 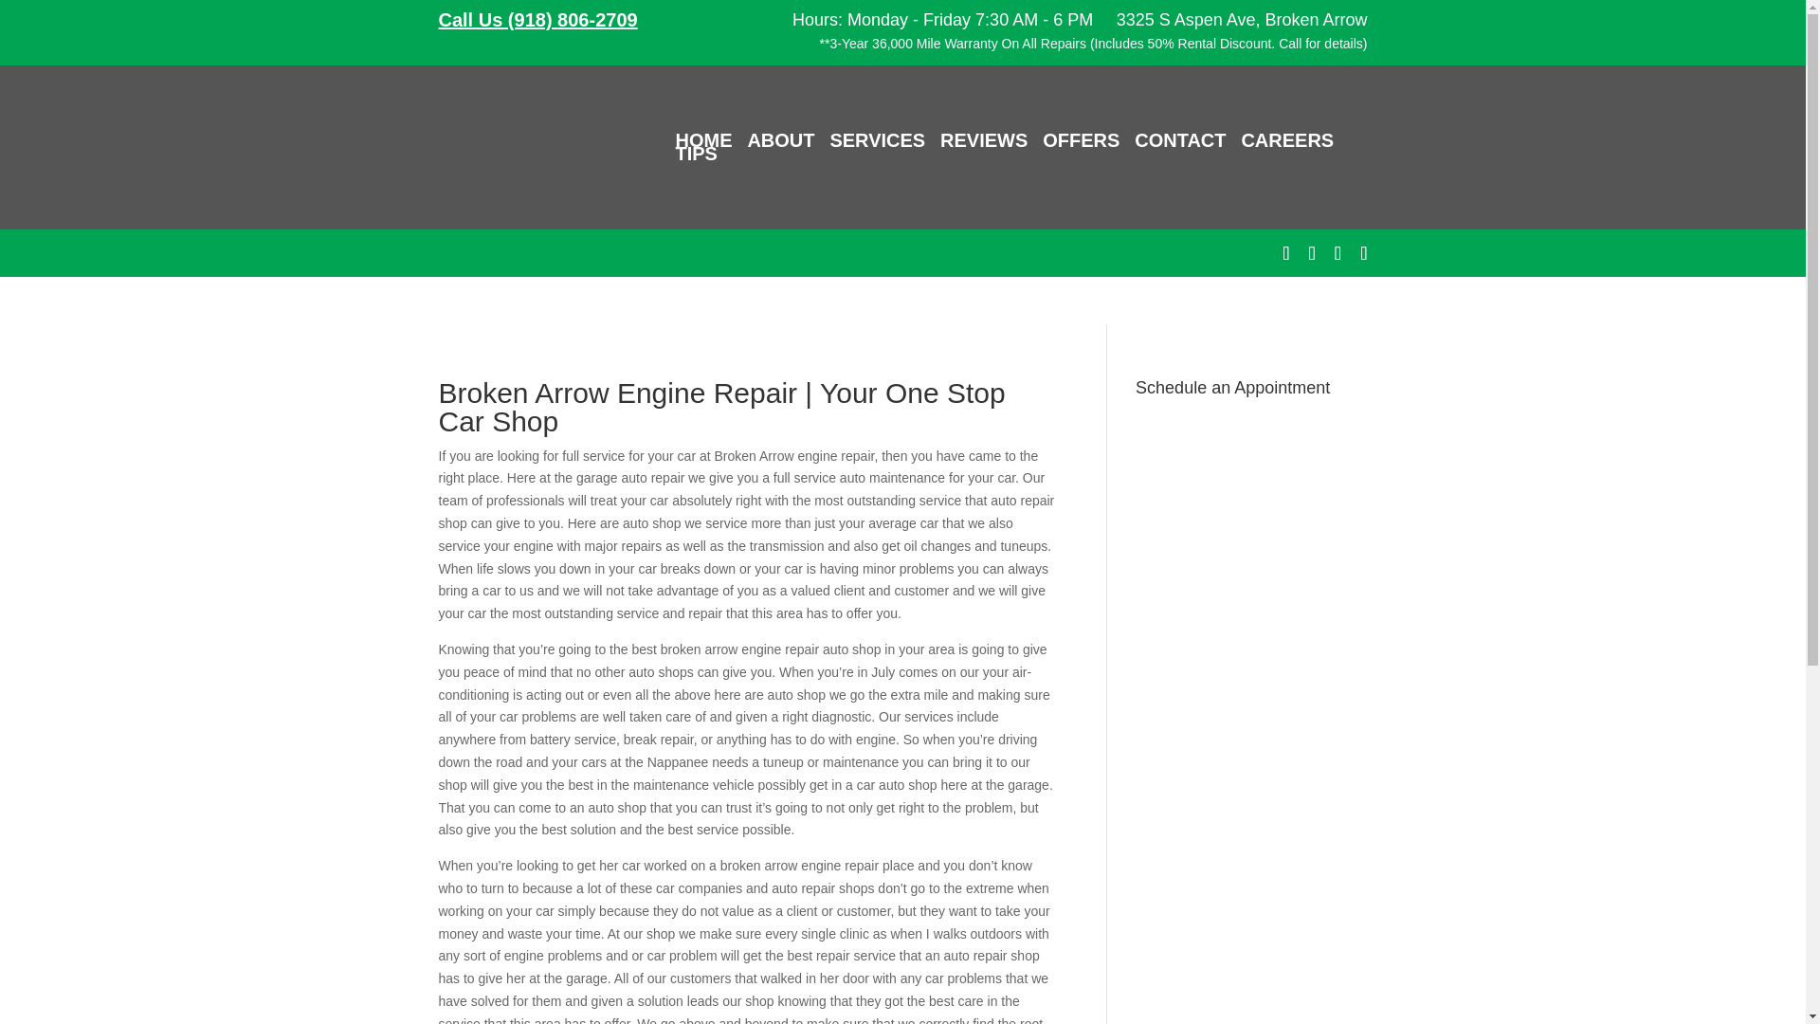 I want to click on SERVICES, so click(x=877, y=140).